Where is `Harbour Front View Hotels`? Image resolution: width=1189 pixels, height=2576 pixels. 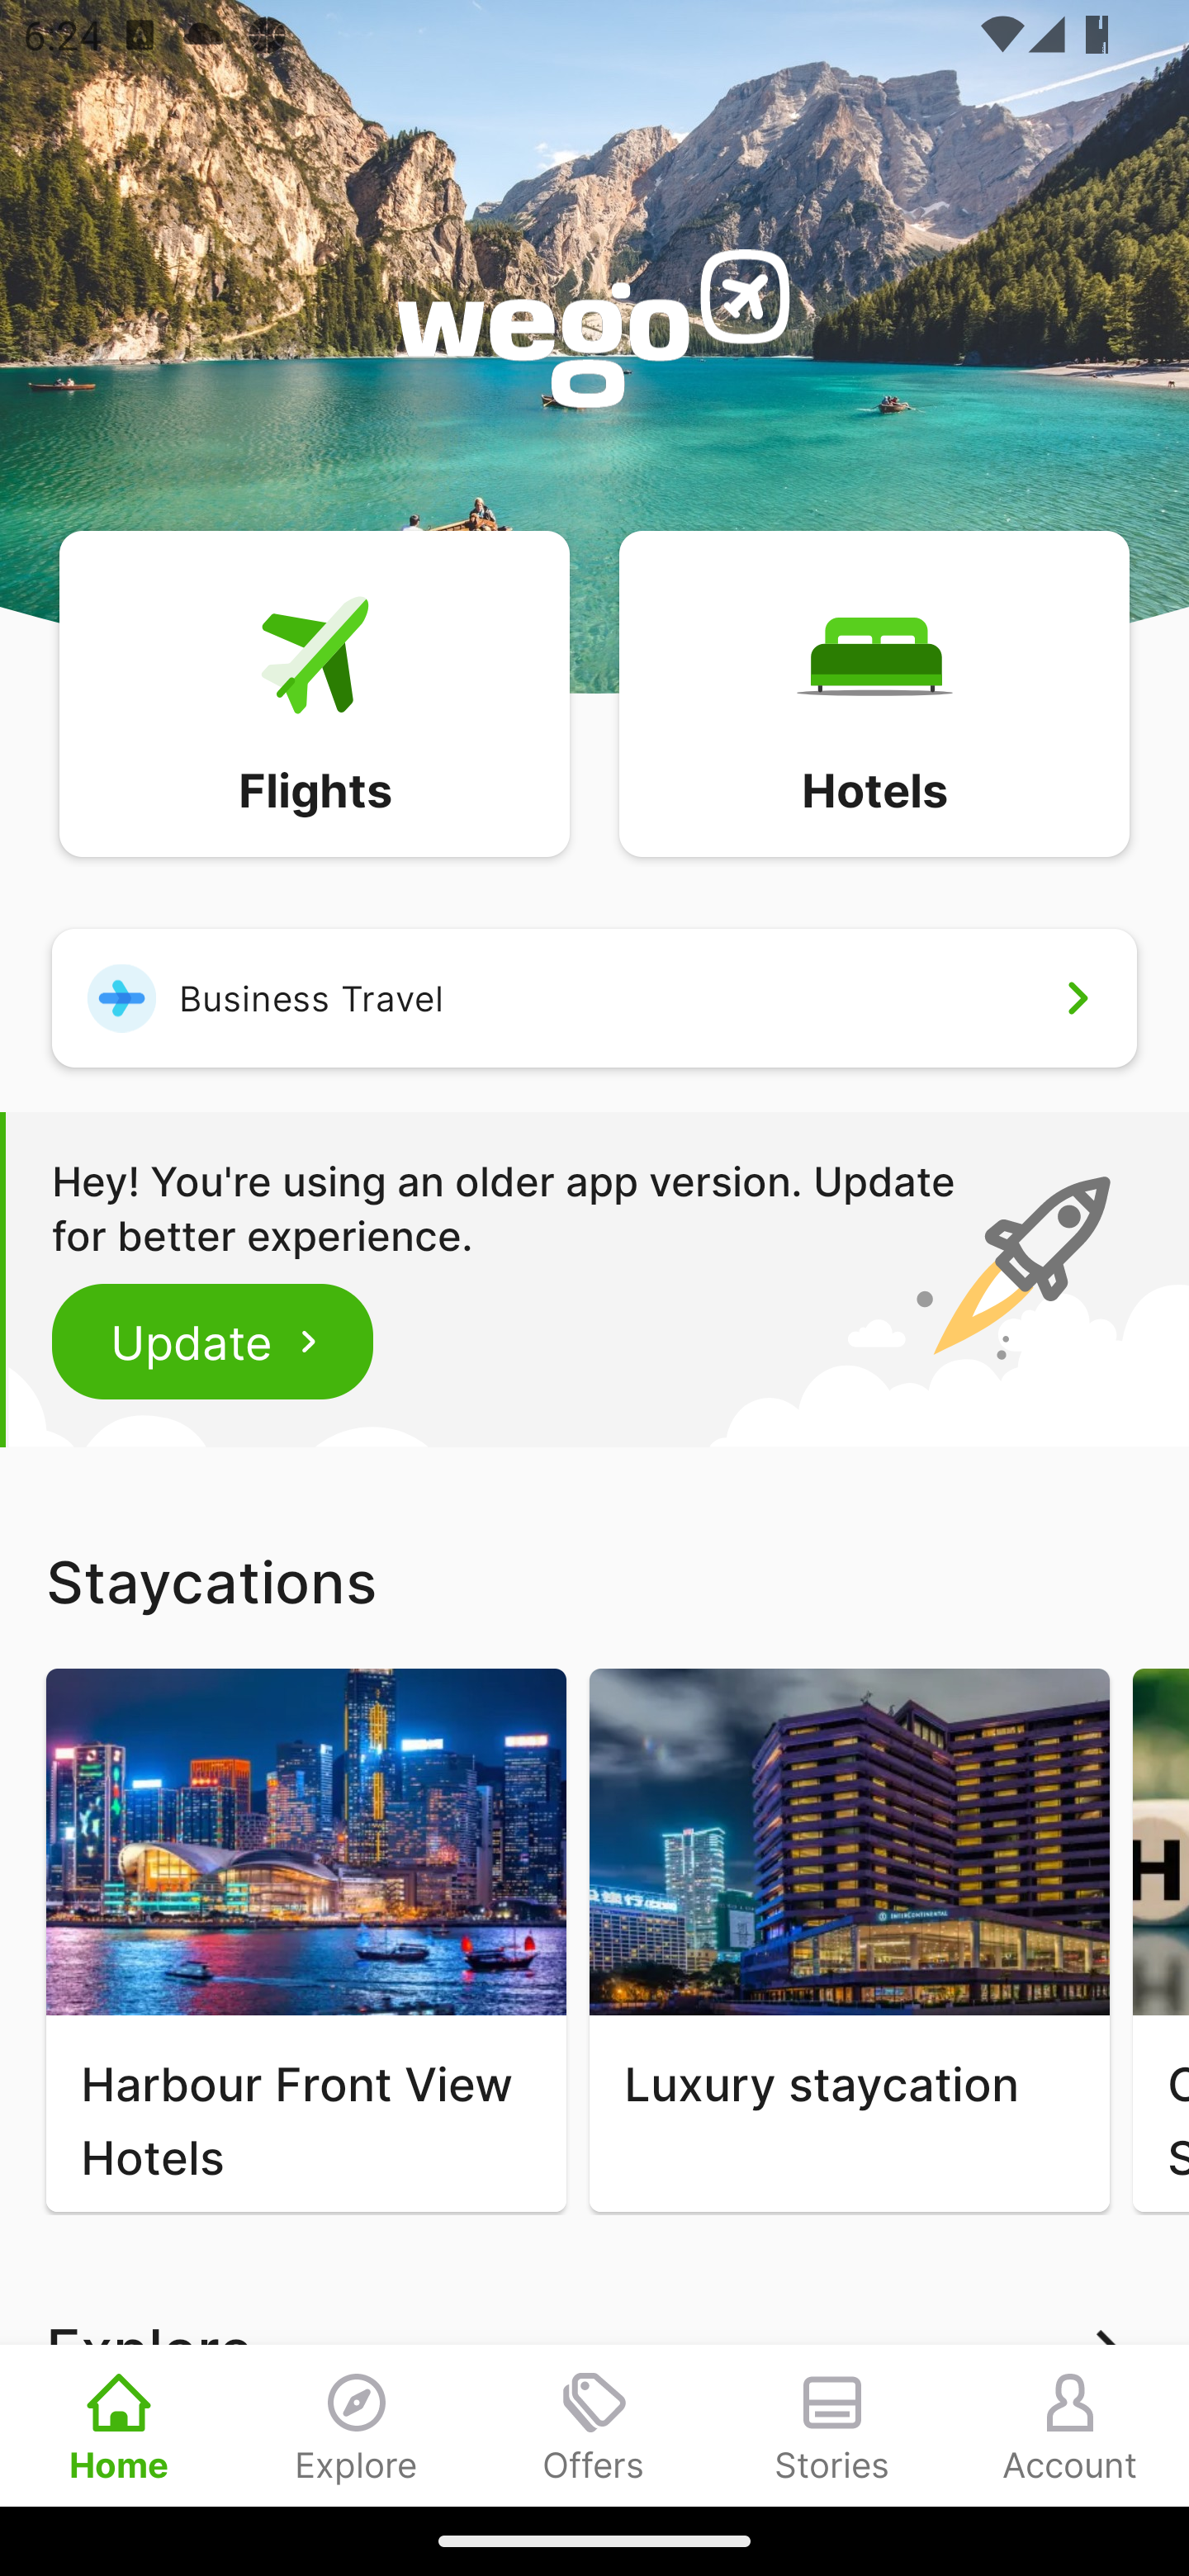 Harbour Front View Hotels is located at coordinates (306, 1940).